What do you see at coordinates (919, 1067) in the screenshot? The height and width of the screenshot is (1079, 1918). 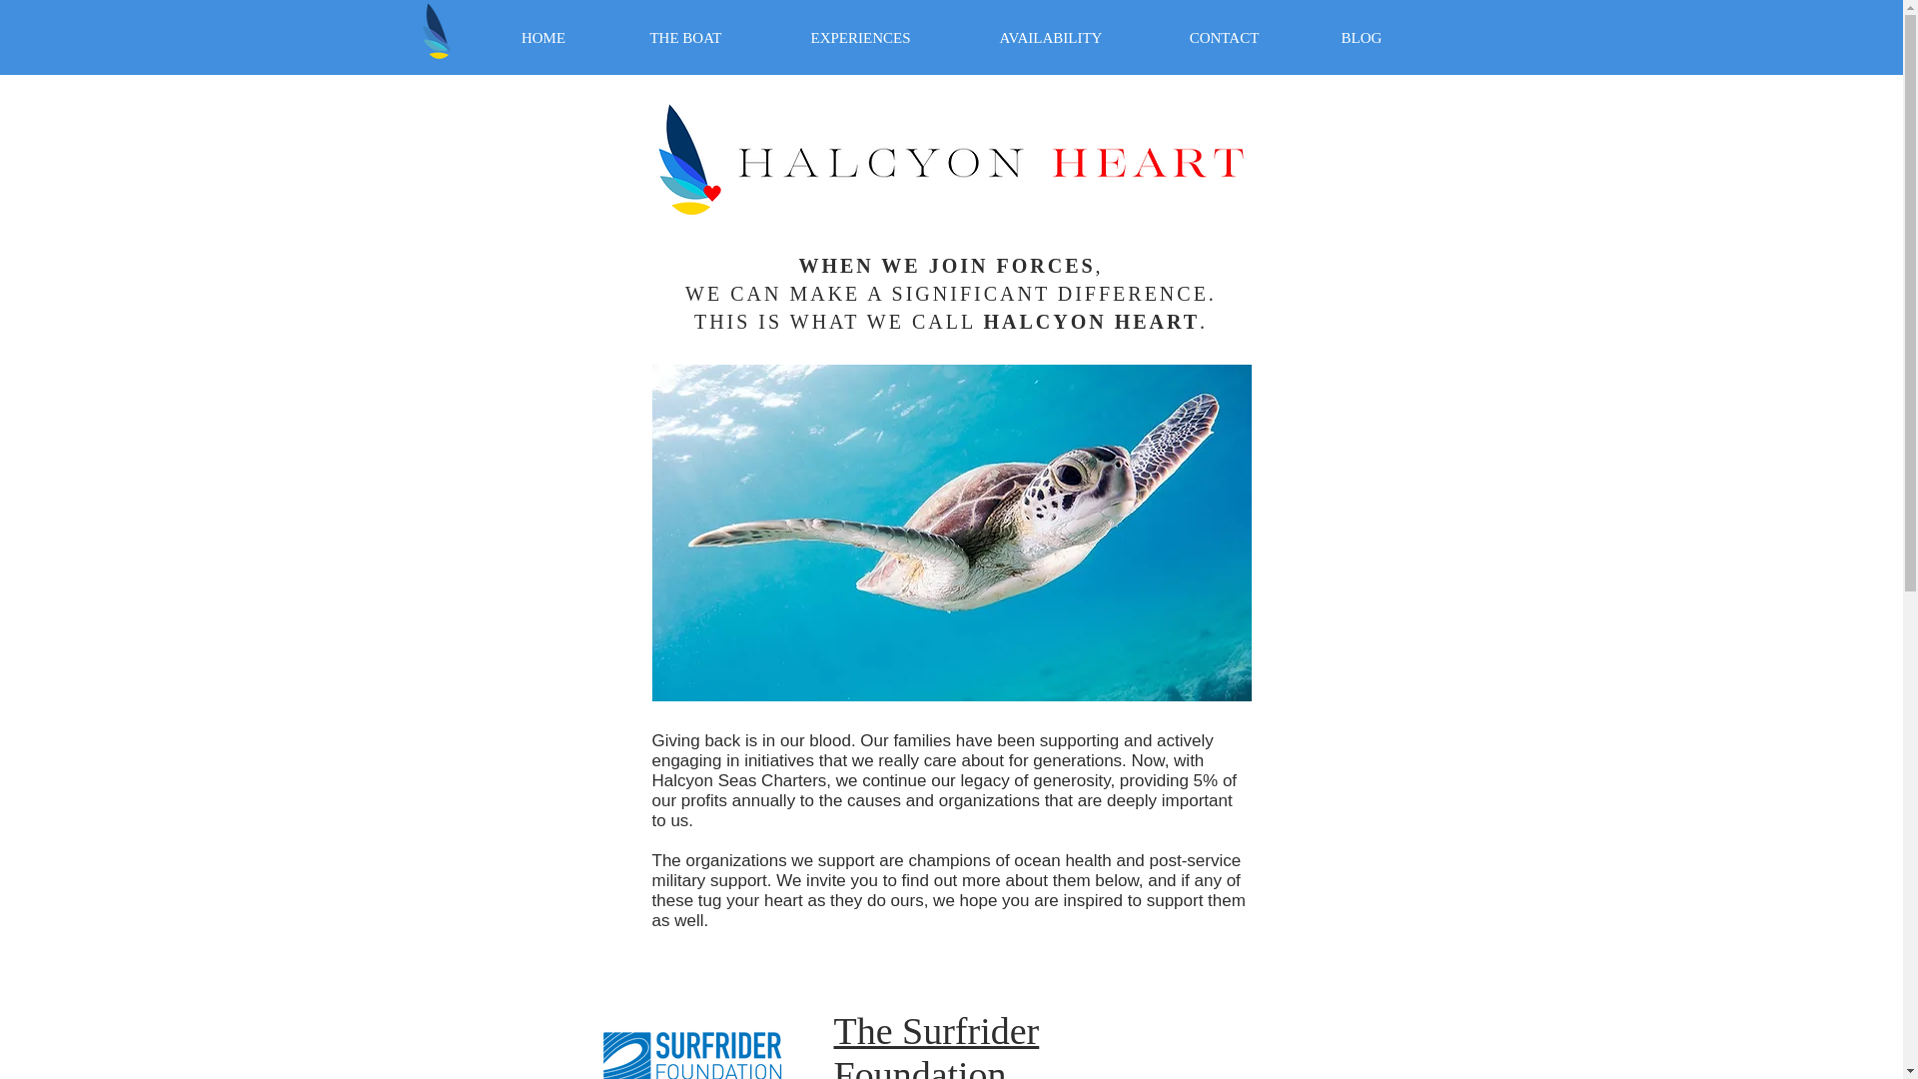 I see `Foundation` at bounding box center [919, 1067].